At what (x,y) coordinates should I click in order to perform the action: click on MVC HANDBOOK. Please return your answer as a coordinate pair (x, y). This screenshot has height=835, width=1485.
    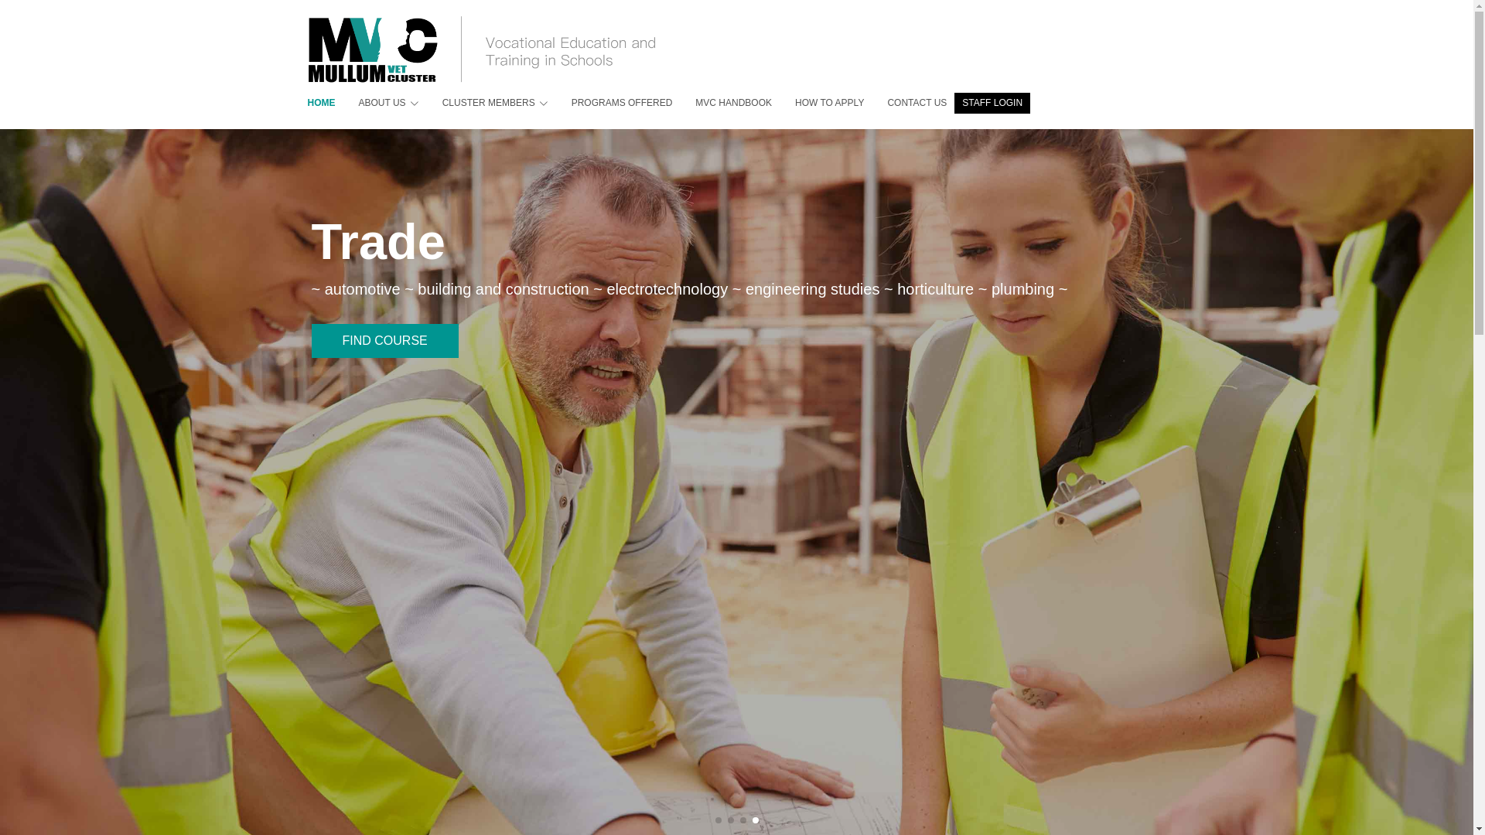
    Looking at the image, I should click on (722, 104).